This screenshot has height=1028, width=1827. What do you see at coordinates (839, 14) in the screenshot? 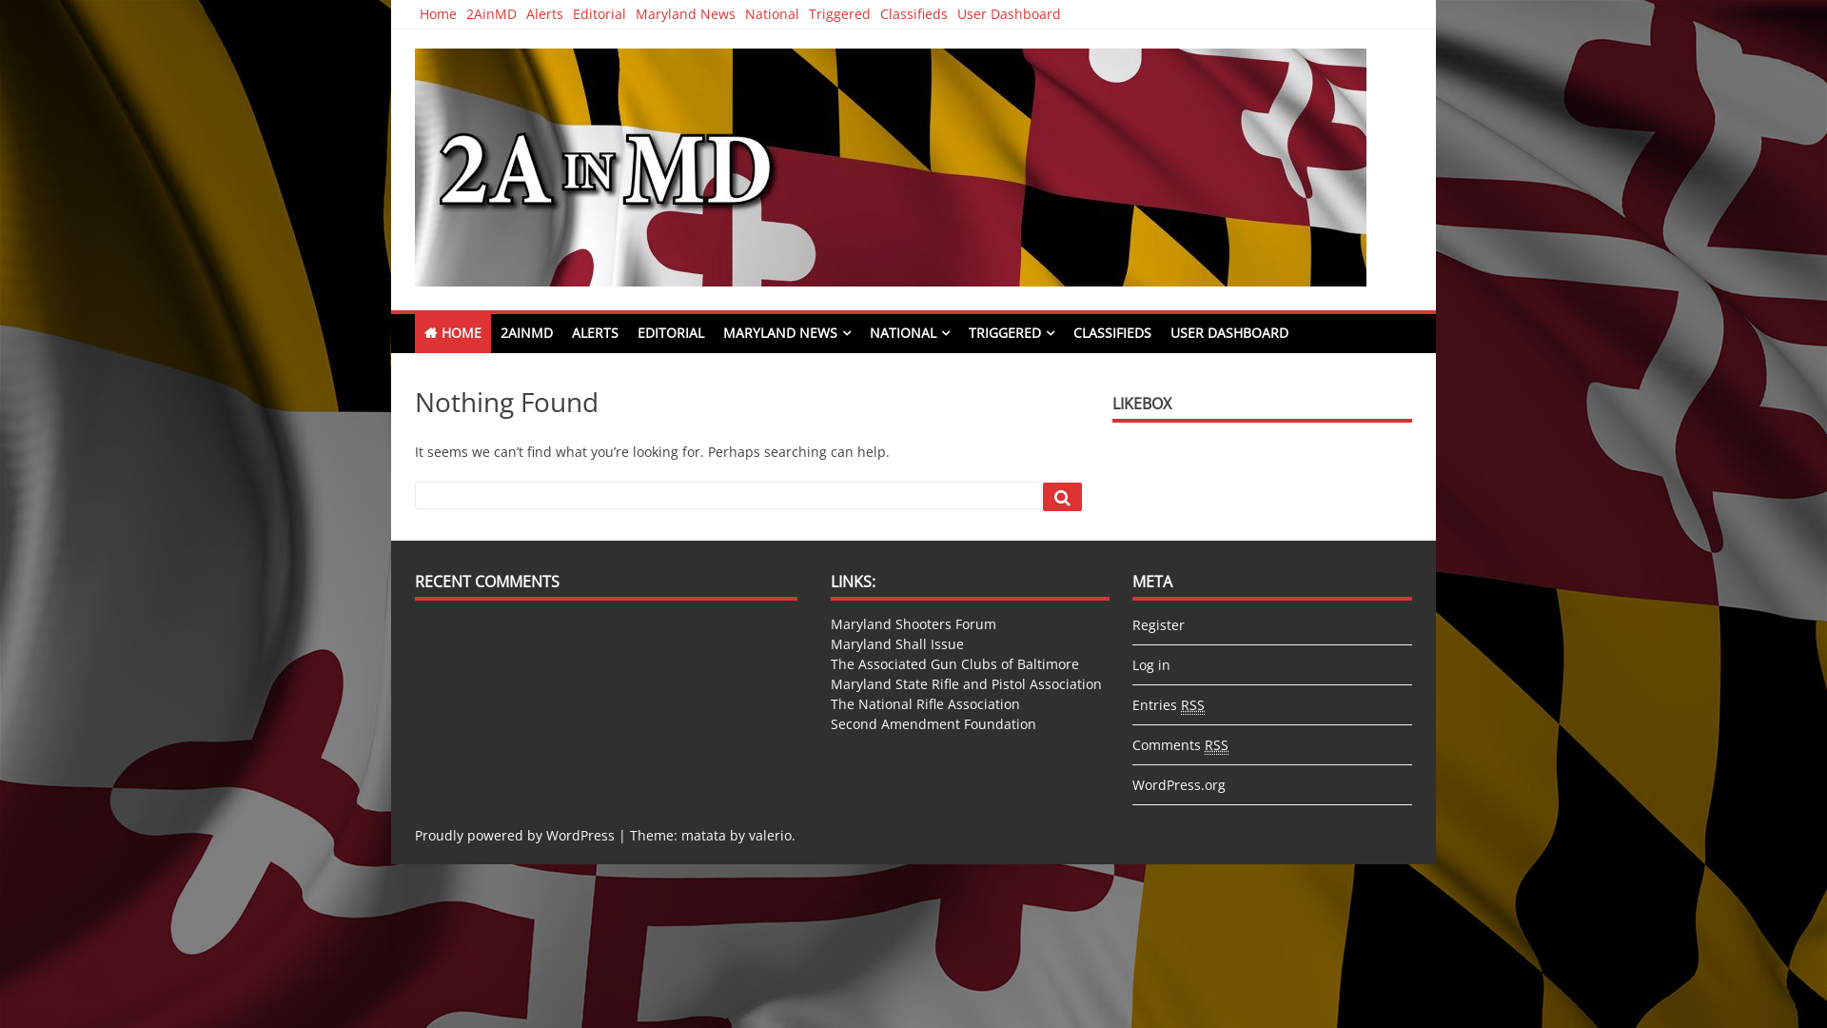
I see `Triggered` at bounding box center [839, 14].